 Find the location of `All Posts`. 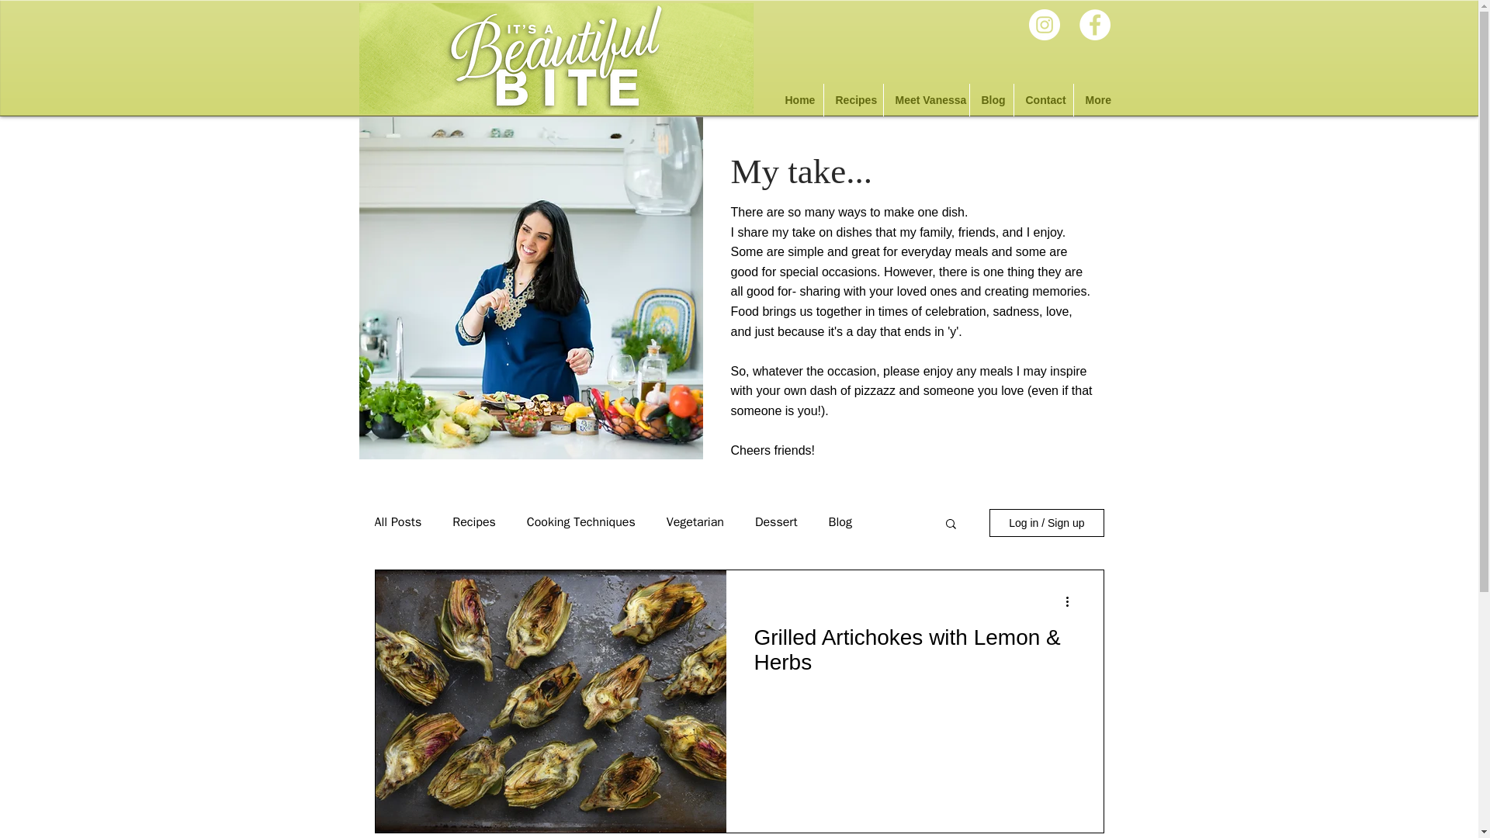

All Posts is located at coordinates (397, 522).